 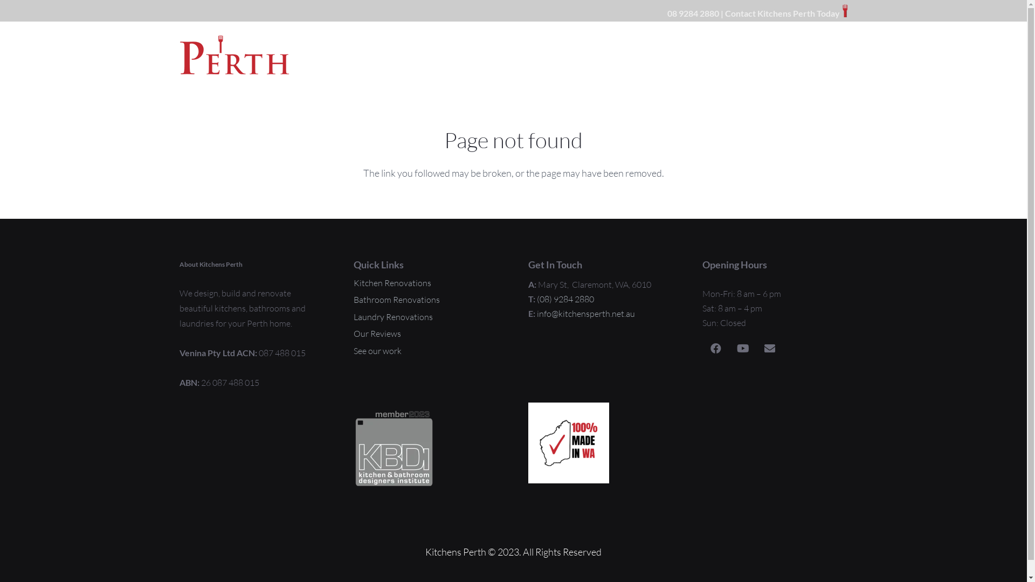 I want to click on GALLERY, so click(x=444, y=55).